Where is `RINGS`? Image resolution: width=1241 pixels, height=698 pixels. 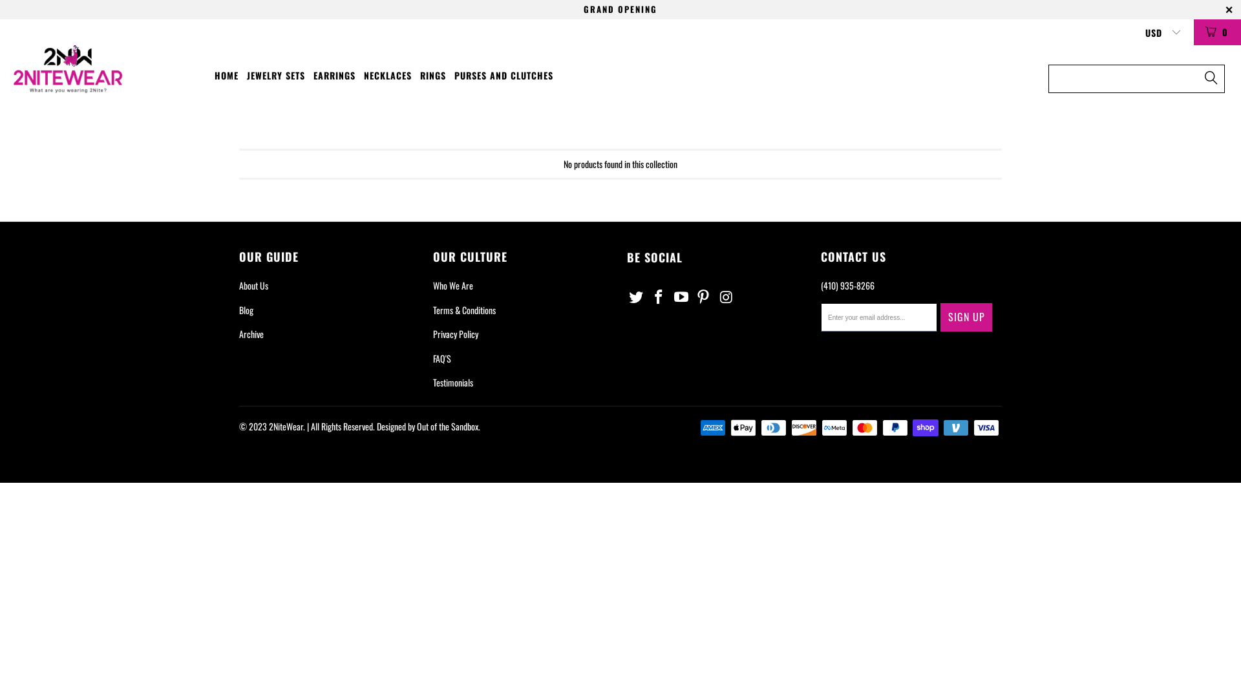 RINGS is located at coordinates (433, 76).